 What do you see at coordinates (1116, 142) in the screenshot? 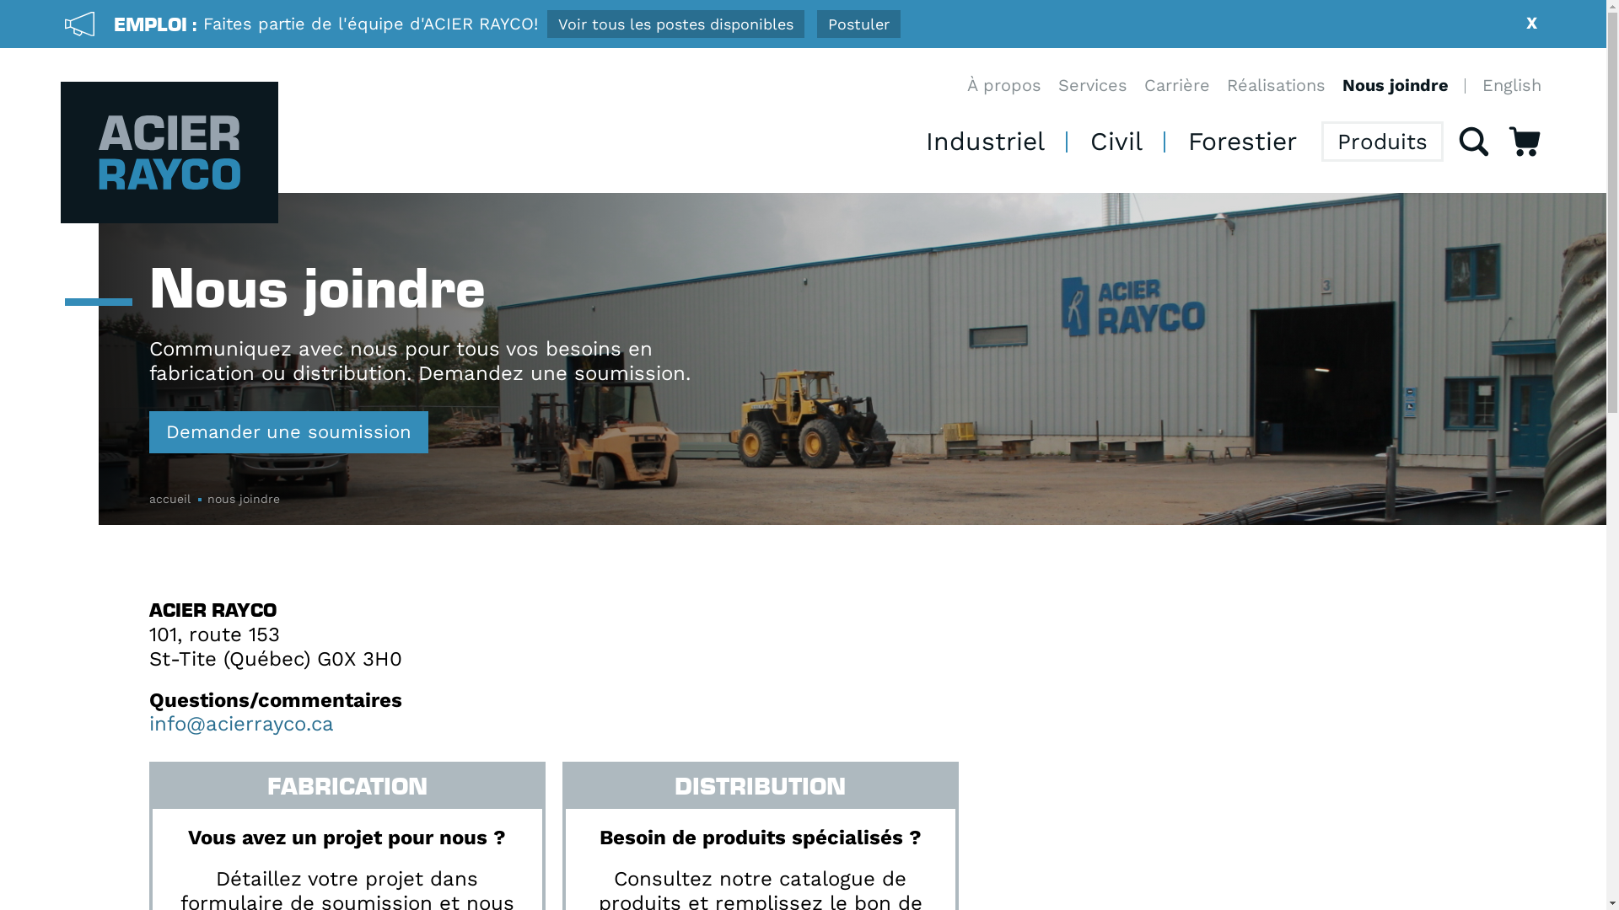
I see `Civil` at bounding box center [1116, 142].